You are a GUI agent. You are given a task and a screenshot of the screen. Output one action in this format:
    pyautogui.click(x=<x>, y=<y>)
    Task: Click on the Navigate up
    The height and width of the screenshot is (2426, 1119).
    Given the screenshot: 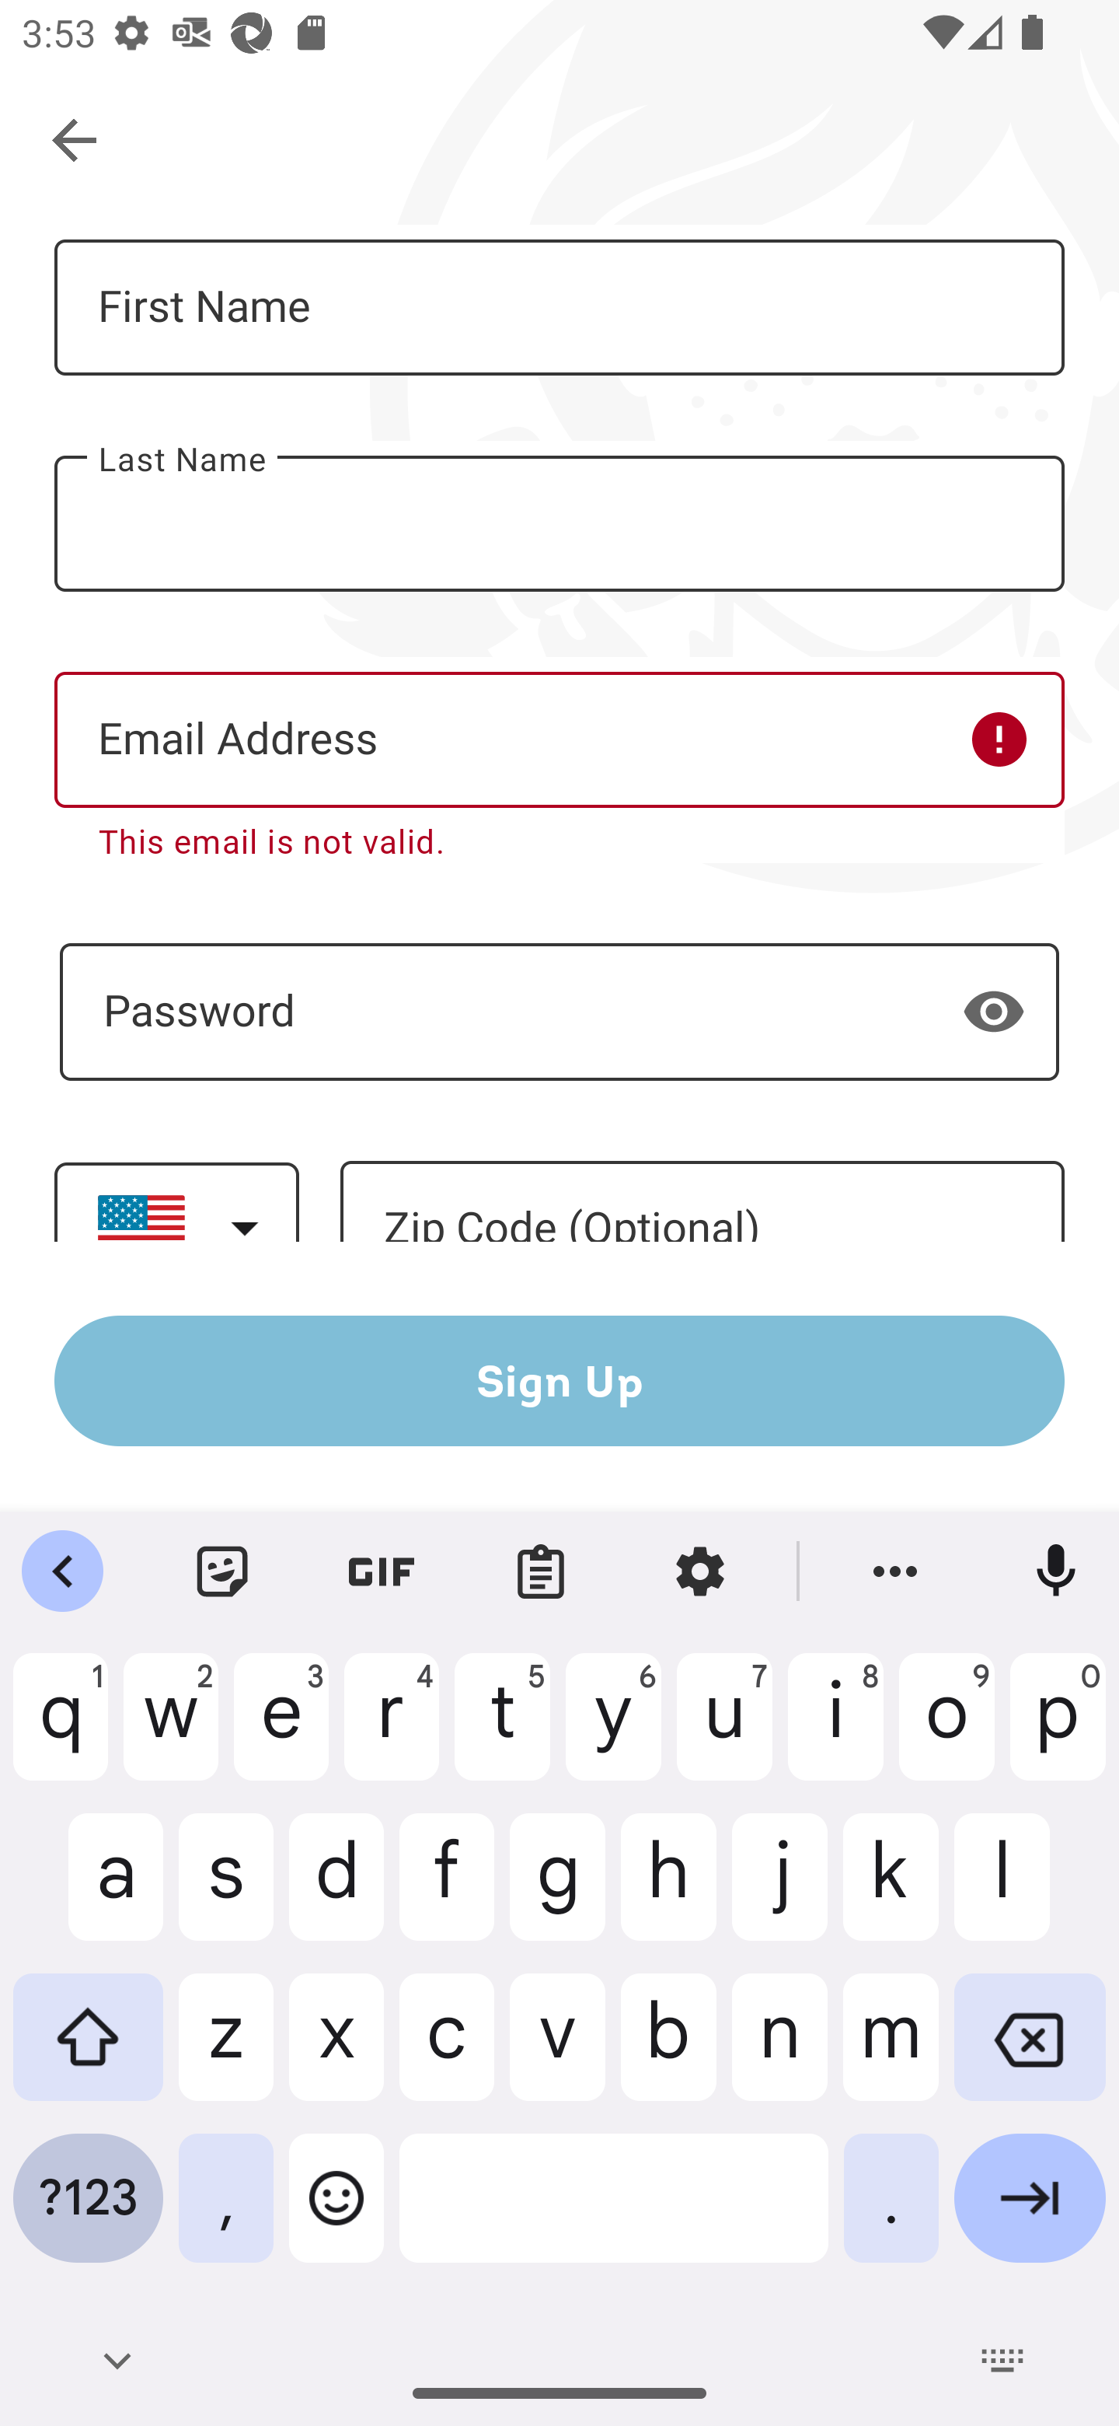 What is the action you would take?
    pyautogui.click(x=76, y=142)
    